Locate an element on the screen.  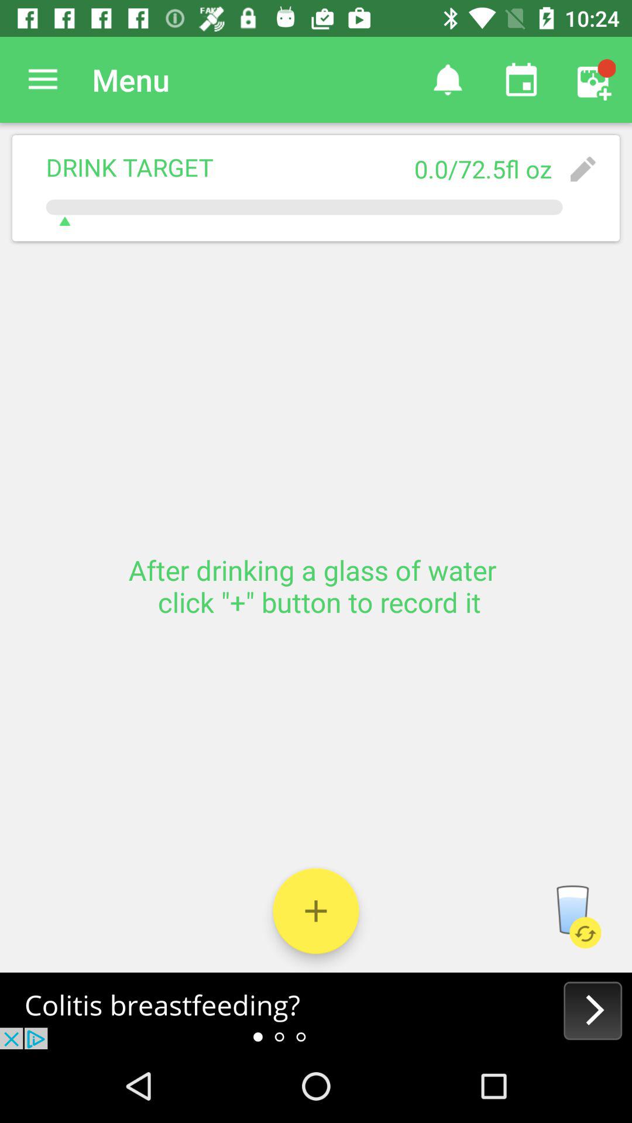
click button is located at coordinates (316, 911).